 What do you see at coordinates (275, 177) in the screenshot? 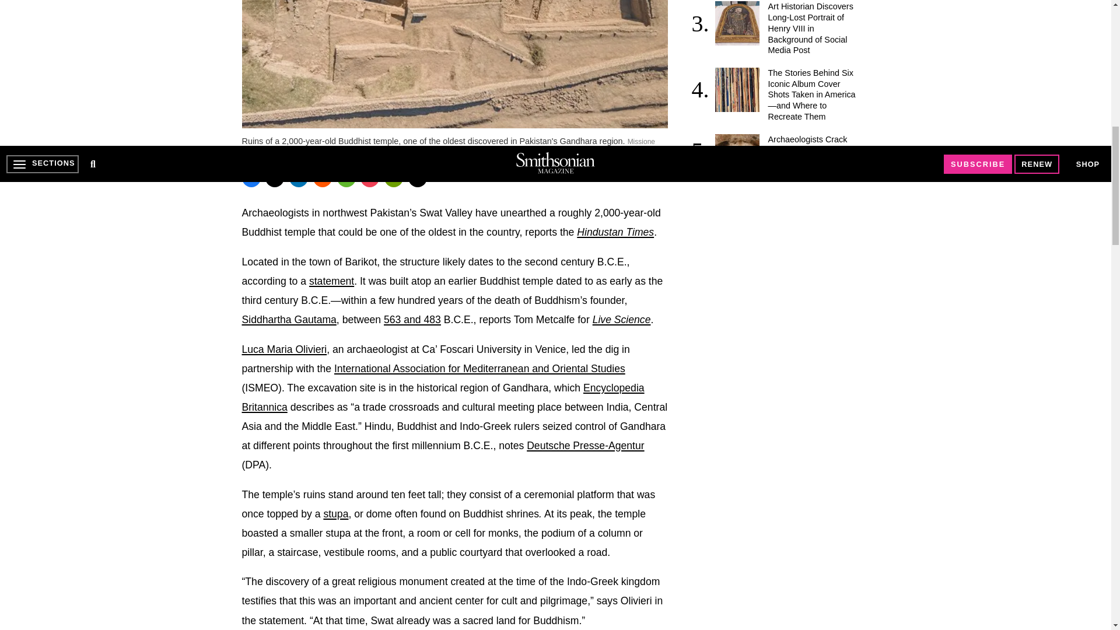
I see `Twitter` at bounding box center [275, 177].